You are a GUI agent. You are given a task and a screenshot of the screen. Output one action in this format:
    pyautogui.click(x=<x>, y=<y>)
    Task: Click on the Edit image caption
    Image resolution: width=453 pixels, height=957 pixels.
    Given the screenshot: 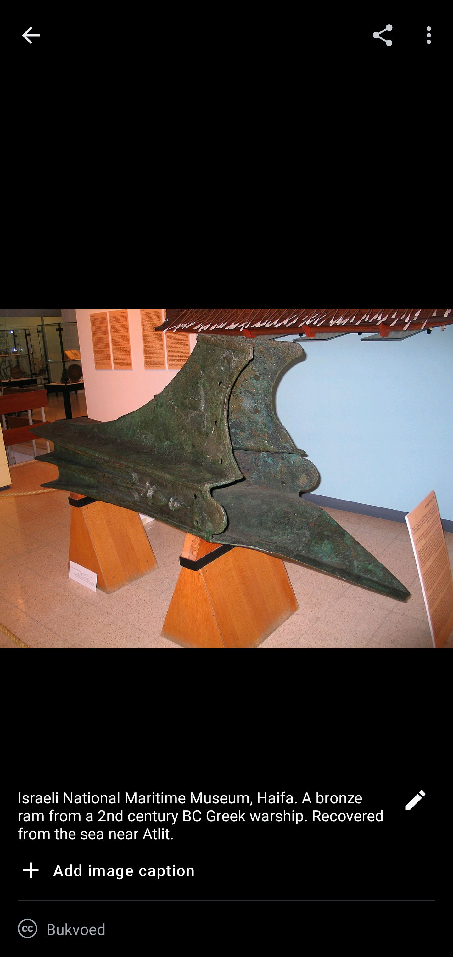 What is the action you would take?
    pyautogui.click(x=415, y=803)
    